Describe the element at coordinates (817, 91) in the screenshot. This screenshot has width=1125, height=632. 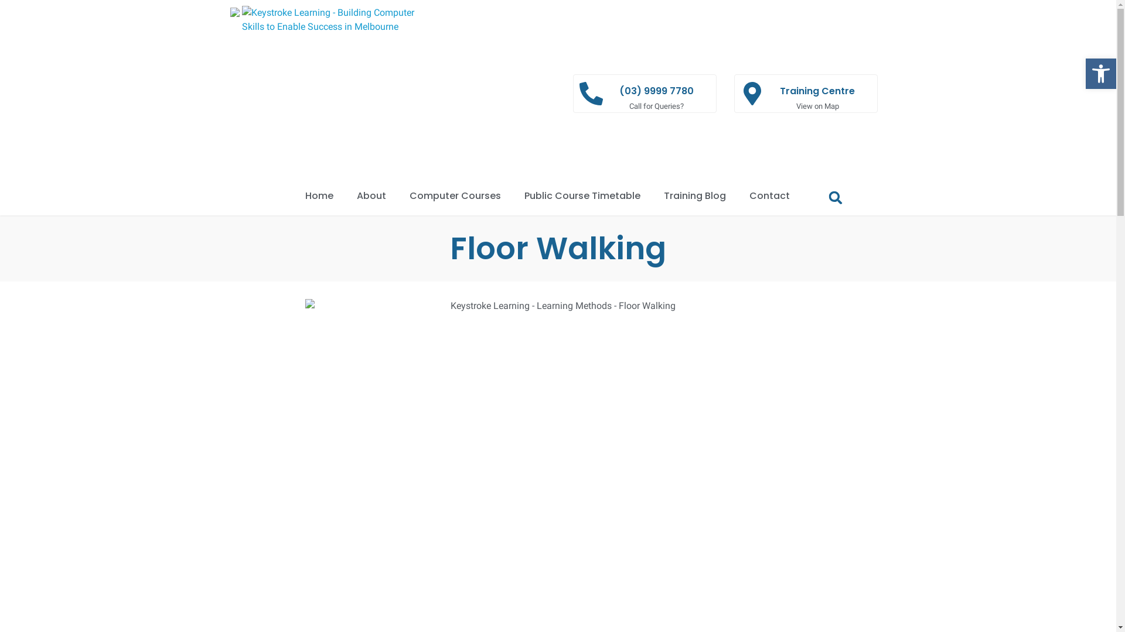
I see `Training Centre` at that location.